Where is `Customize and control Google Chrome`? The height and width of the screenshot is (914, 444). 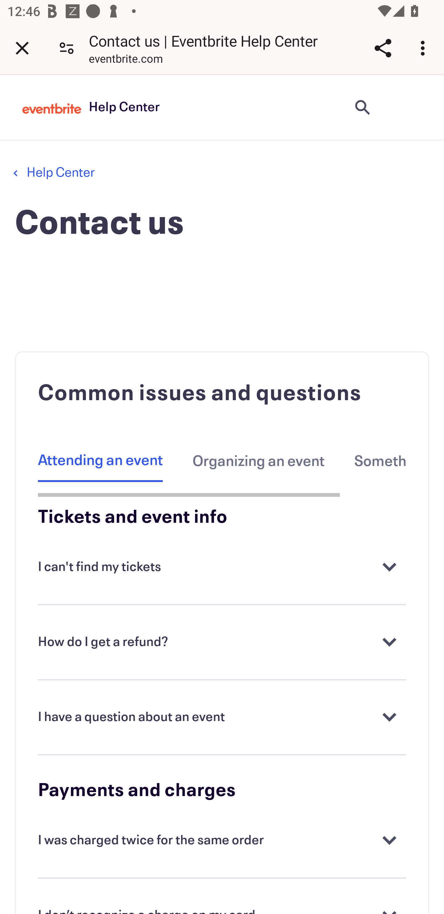 Customize and control Google Chrome is located at coordinates (424, 48).